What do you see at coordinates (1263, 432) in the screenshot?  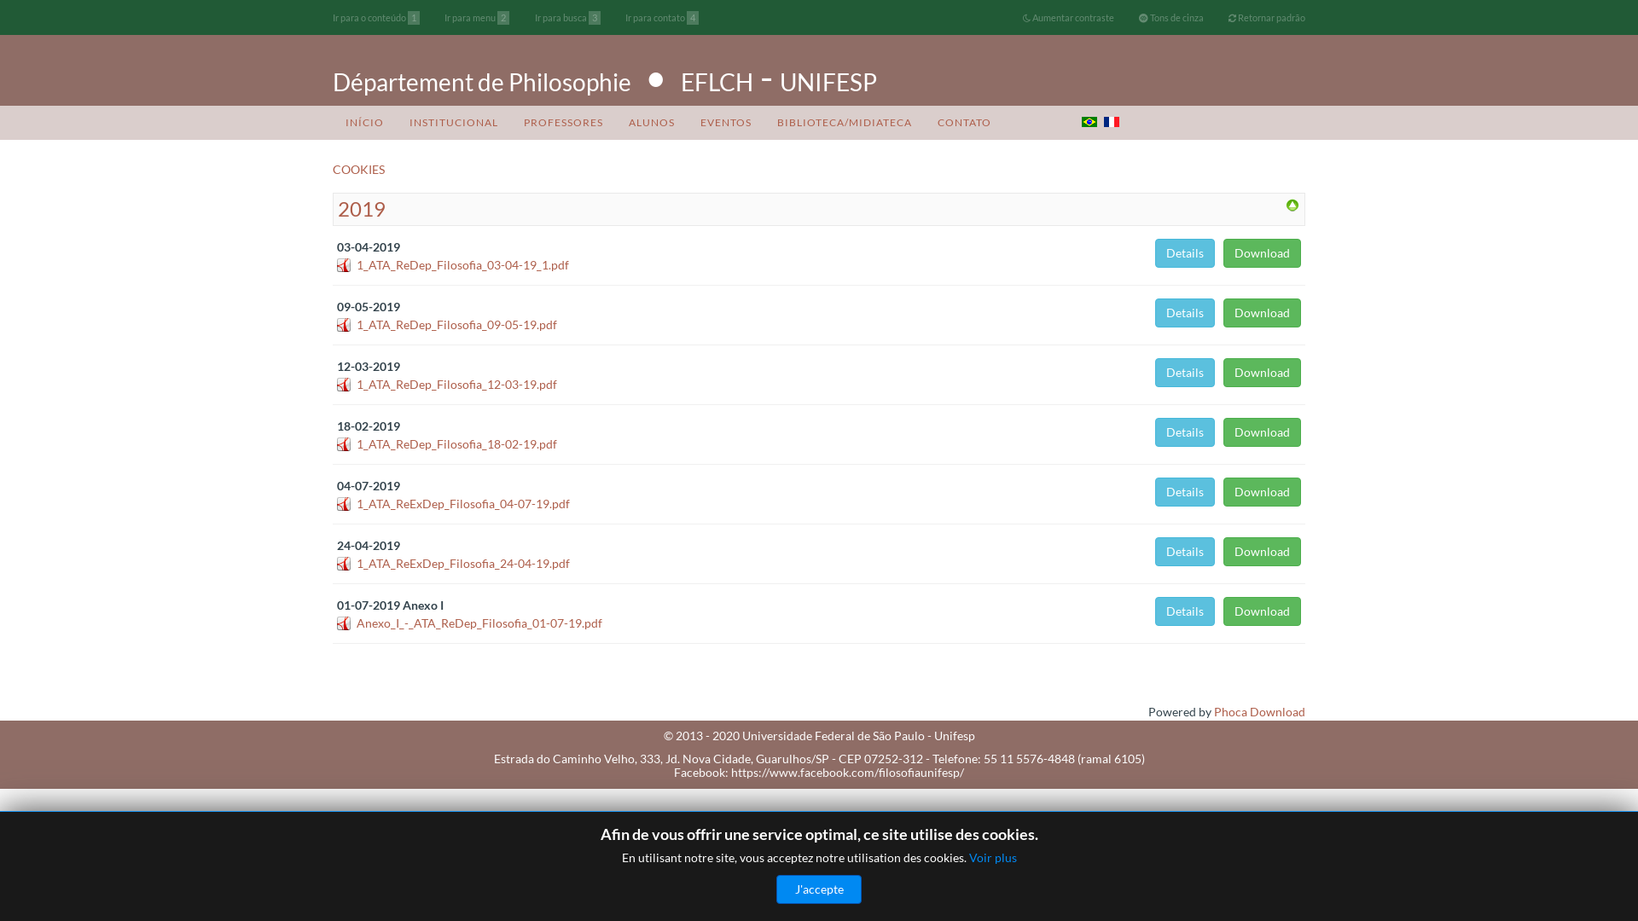 I see `Download` at bounding box center [1263, 432].